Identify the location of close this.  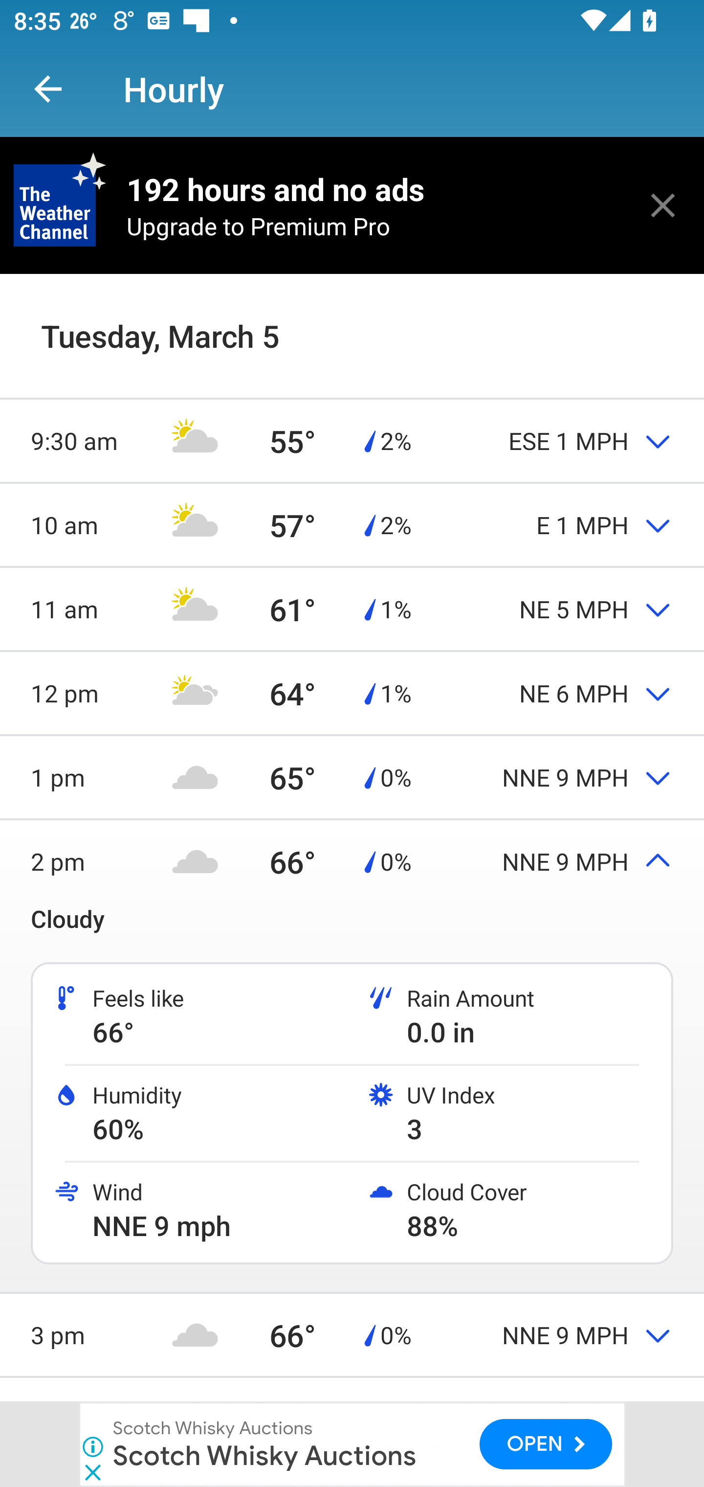
(663, 205).